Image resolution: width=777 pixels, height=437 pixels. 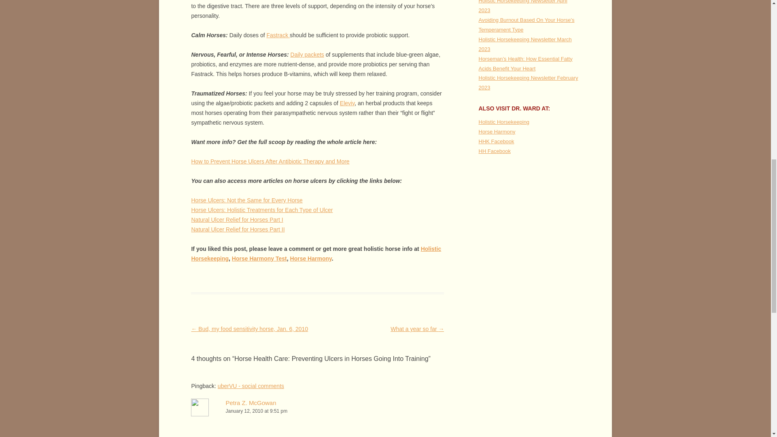 I want to click on Horse Ulcers: Not the Same for Every Horse, so click(x=246, y=200).